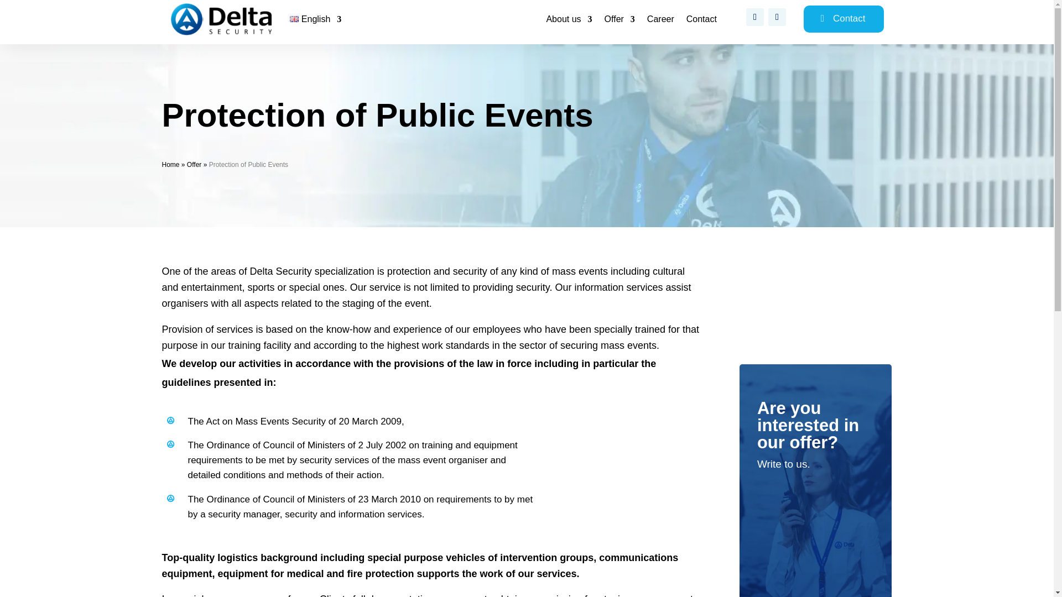 The height and width of the screenshot is (597, 1062). Describe the element at coordinates (221, 19) in the screenshot. I see `logo` at that location.